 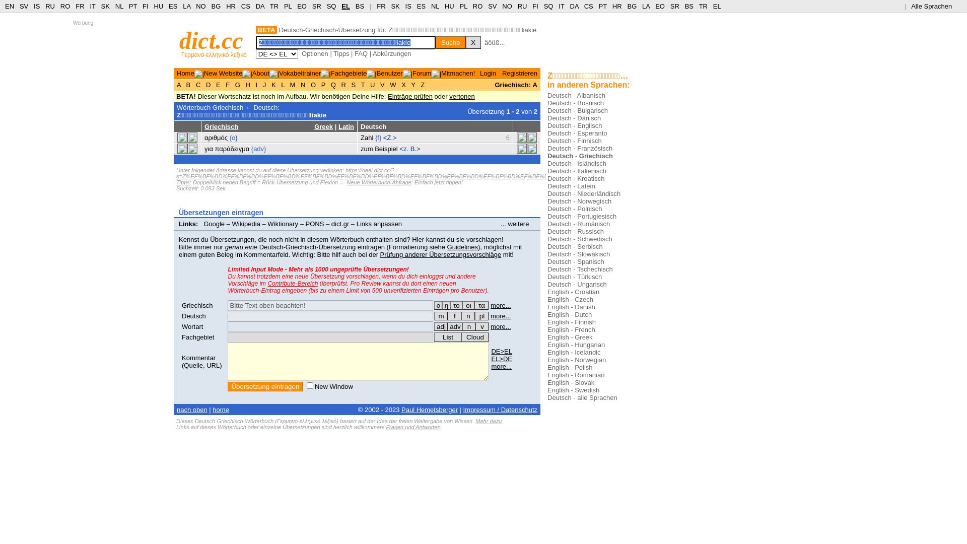 I want to click on PONS, so click(x=315, y=224).